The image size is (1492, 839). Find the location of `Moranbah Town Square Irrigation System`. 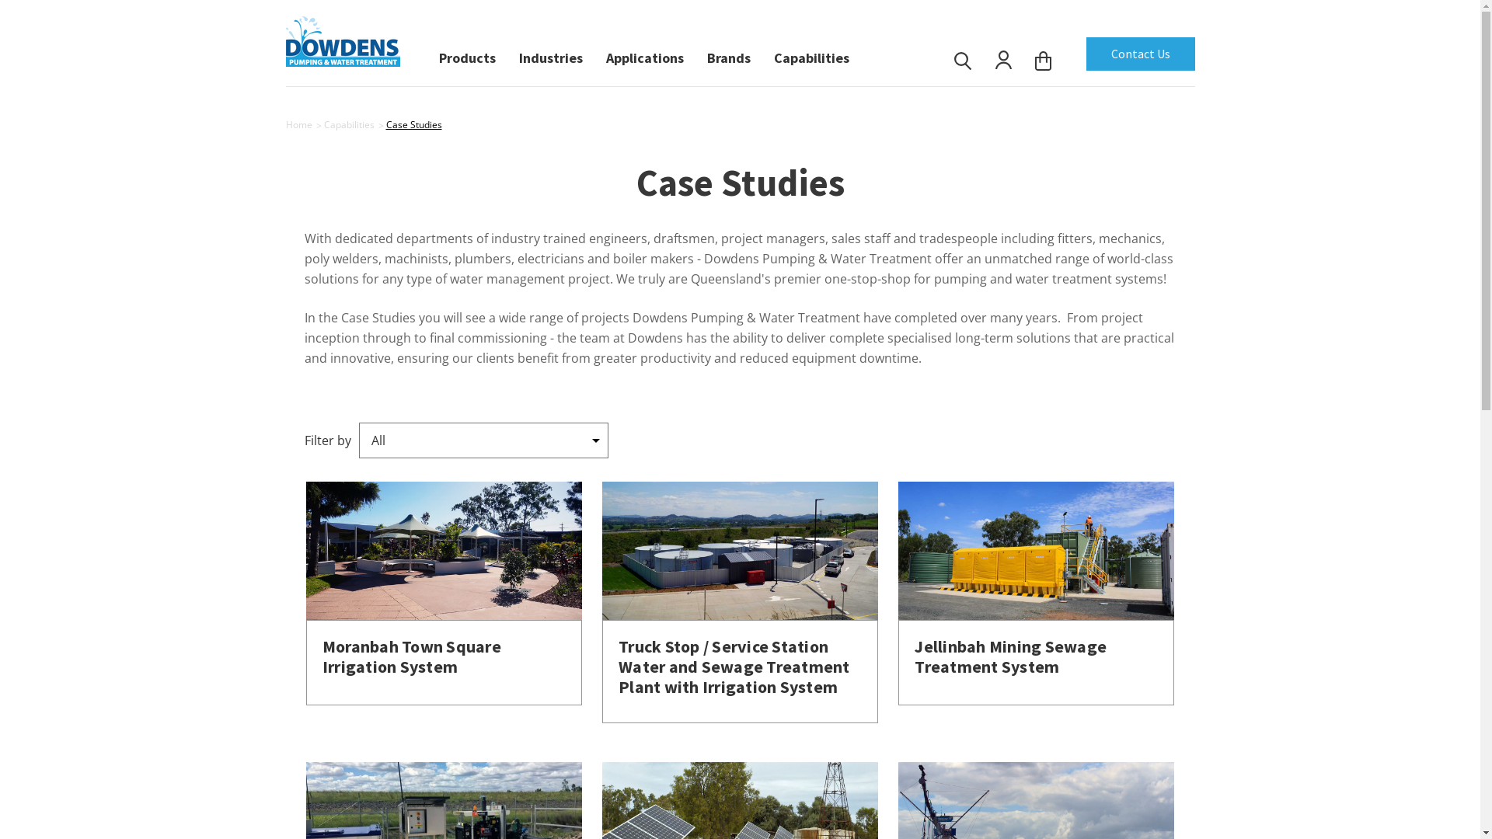

Moranbah Town Square Irrigation System is located at coordinates (412, 656).